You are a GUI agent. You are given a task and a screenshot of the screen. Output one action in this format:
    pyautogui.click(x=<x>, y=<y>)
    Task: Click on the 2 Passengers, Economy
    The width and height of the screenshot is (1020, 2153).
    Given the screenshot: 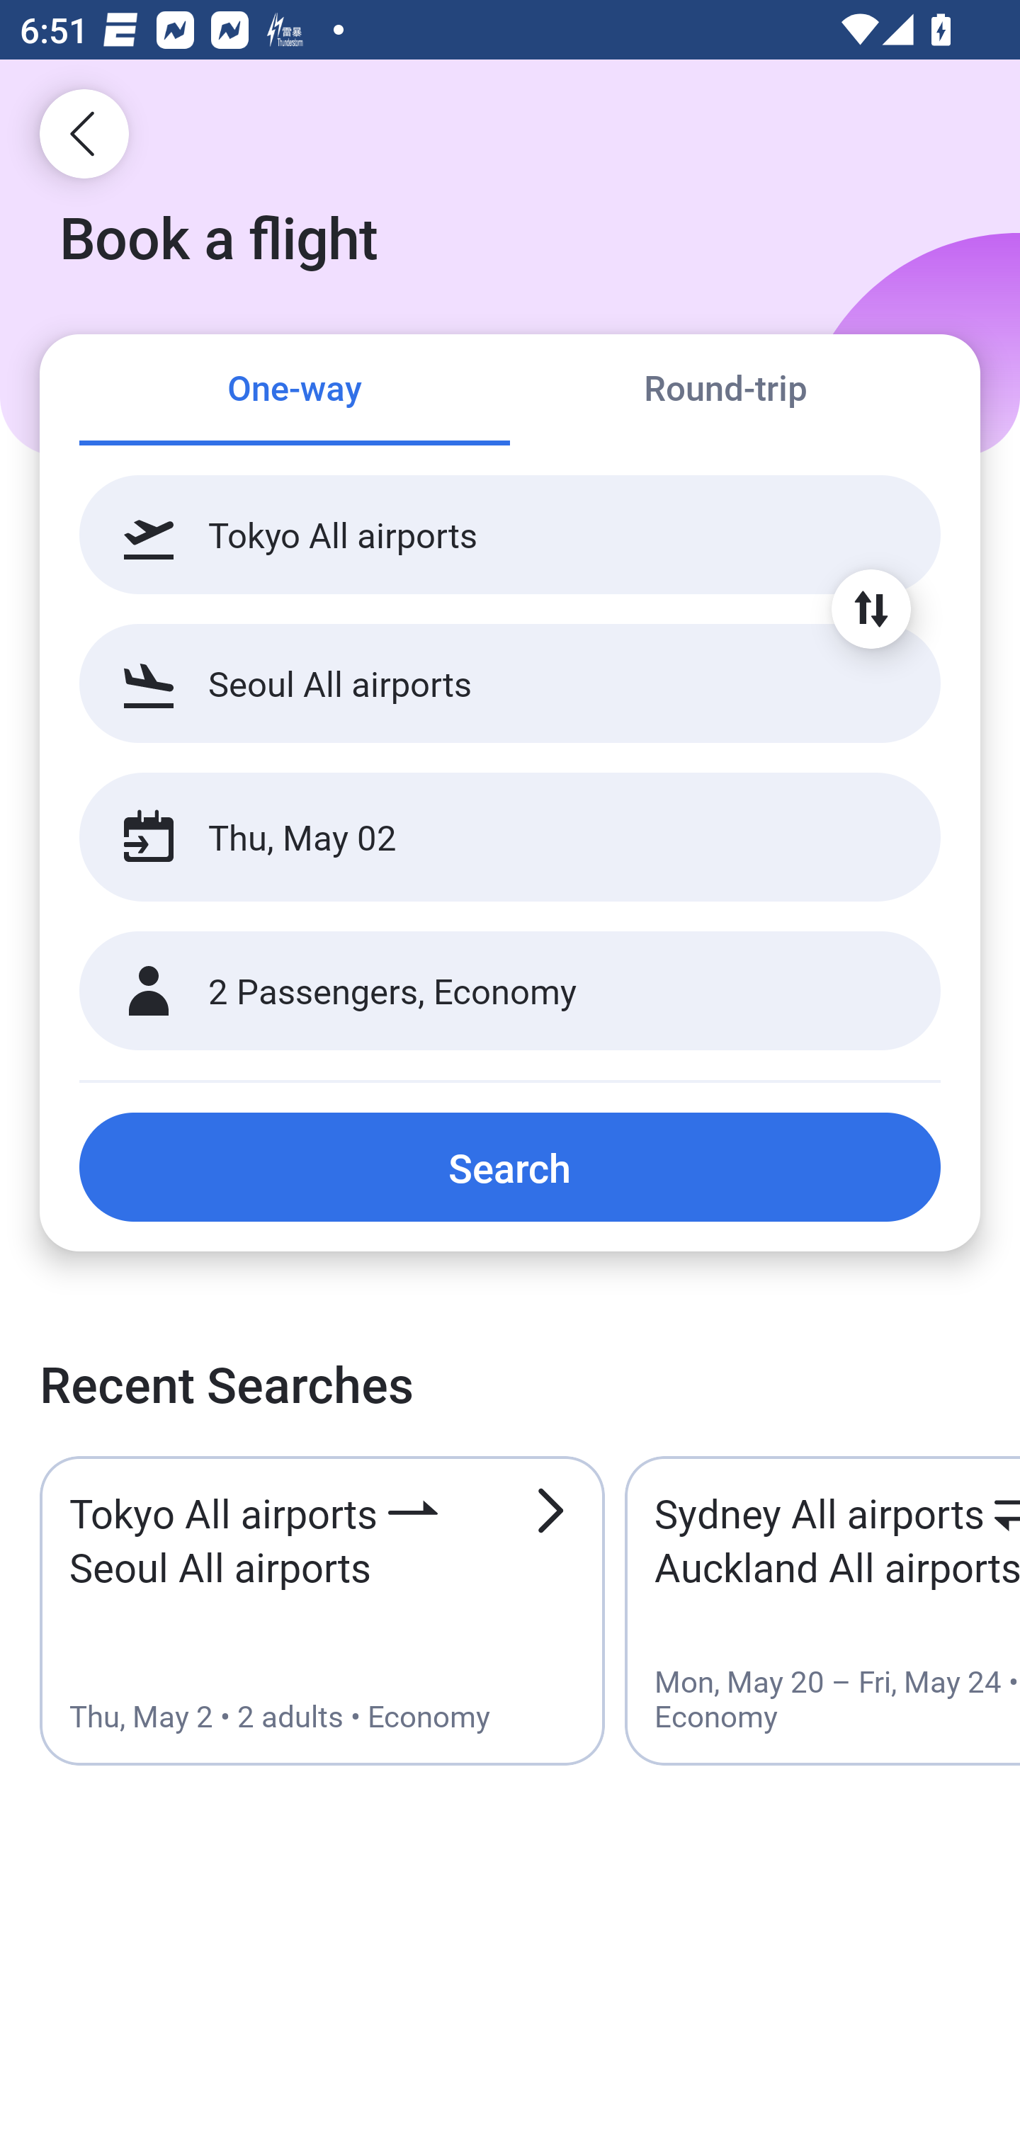 What is the action you would take?
    pyautogui.click(x=510, y=992)
    